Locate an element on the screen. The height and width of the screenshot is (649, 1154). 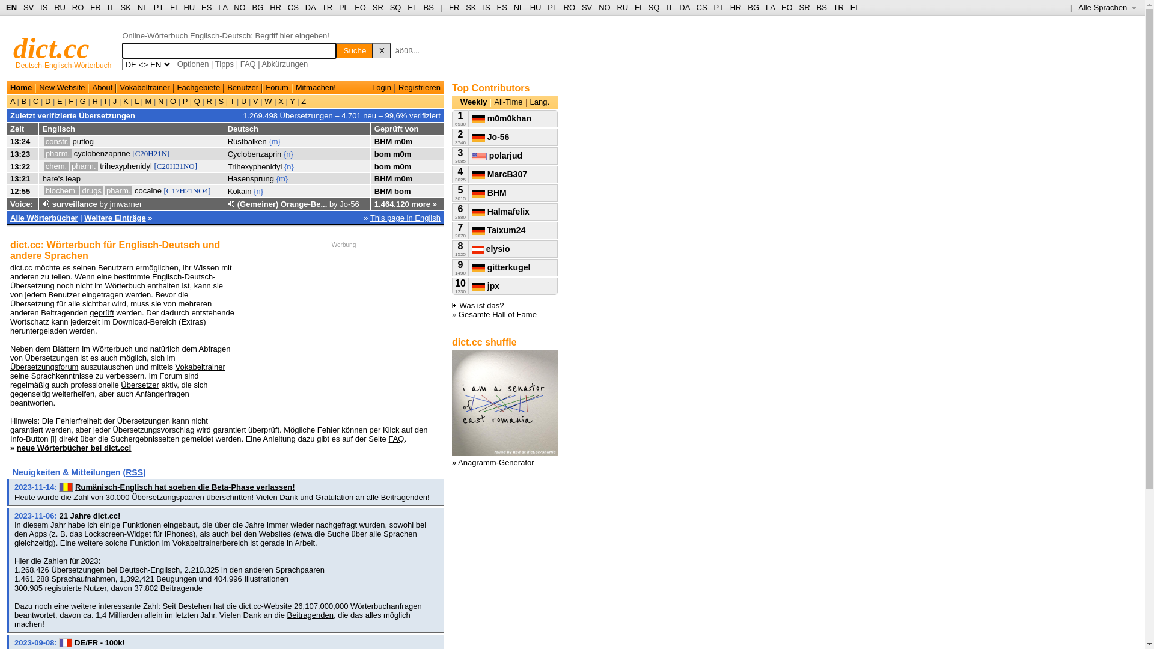
T is located at coordinates (232, 101).